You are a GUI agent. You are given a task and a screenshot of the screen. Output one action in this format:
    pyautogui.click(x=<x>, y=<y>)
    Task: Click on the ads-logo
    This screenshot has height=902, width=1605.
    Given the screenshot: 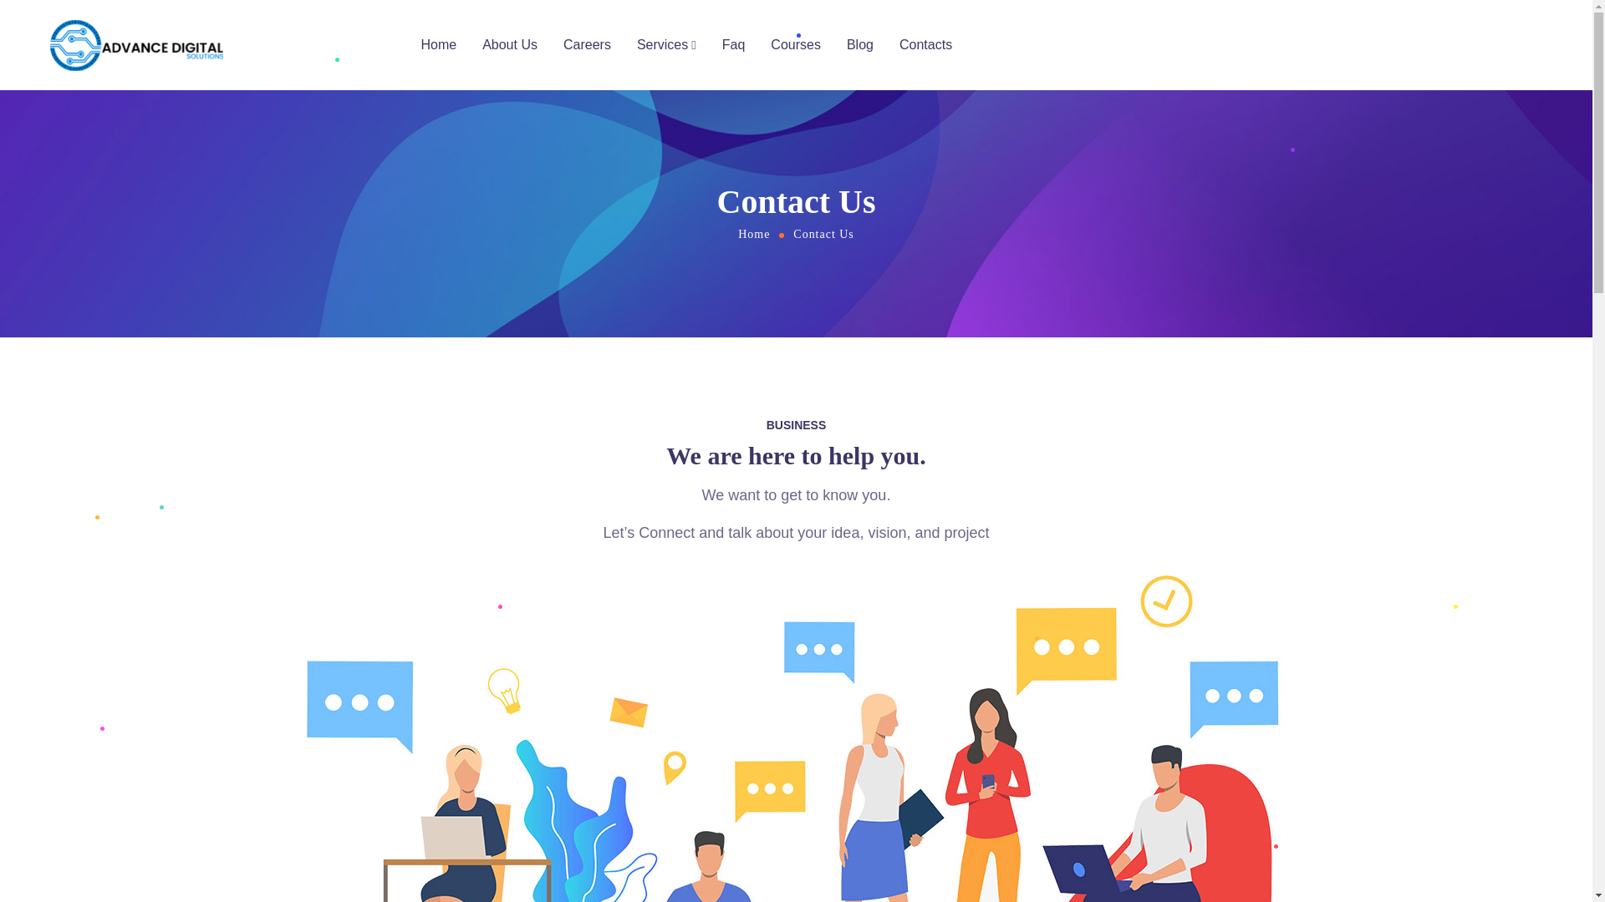 What is the action you would take?
    pyautogui.click(x=135, y=45)
    